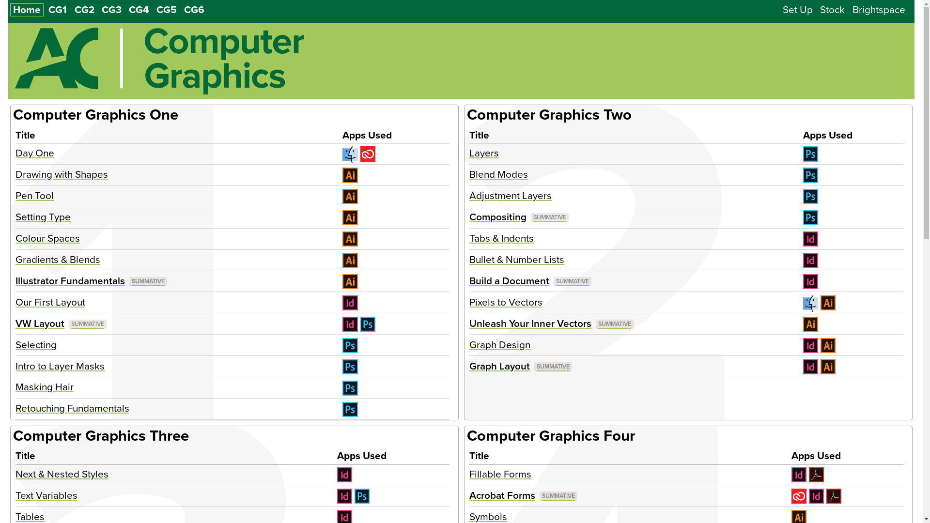  Describe the element at coordinates (498, 174) in the screenshot. I see `Blend Modes` at that location.